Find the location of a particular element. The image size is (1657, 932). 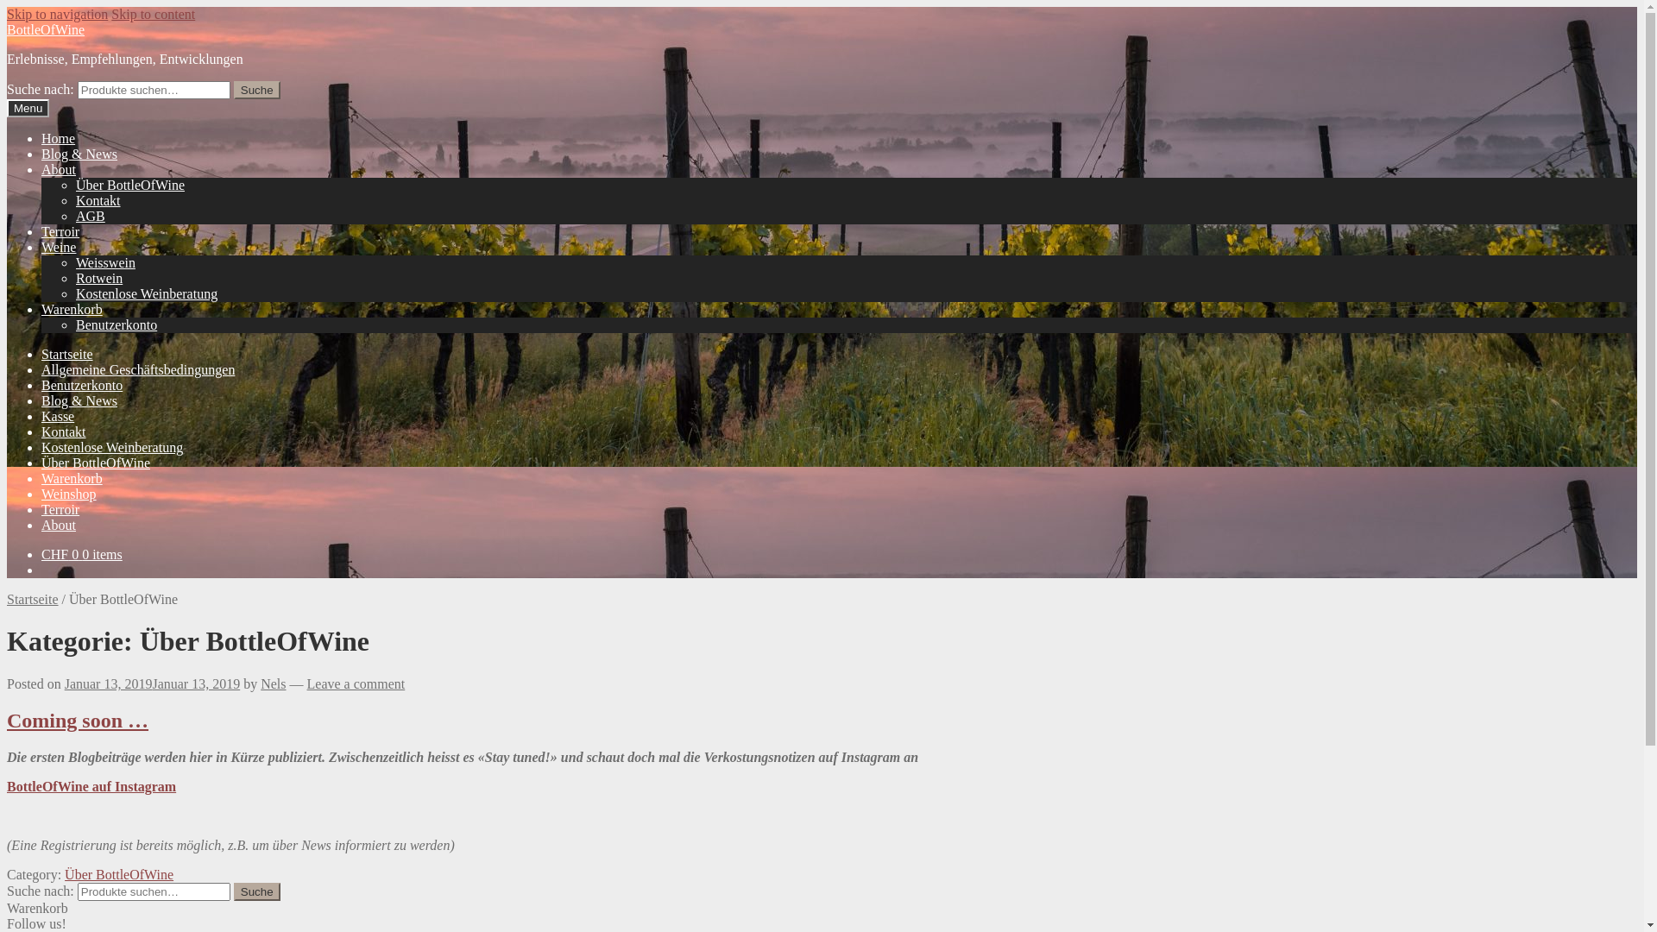

Kontakt is located at coordinates (98, 200).